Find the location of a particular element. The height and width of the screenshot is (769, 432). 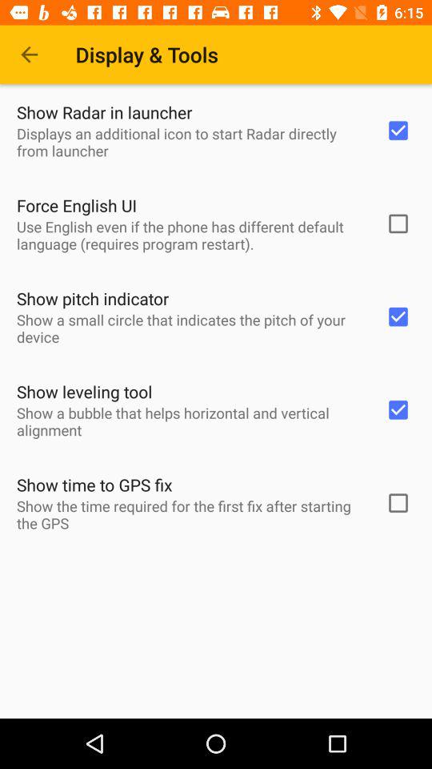

scroll to force english ui icon is located at coordinates (77, 205).